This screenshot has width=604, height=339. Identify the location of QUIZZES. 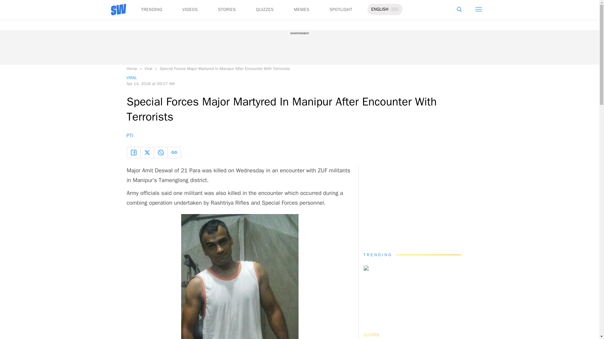
(265, 9).